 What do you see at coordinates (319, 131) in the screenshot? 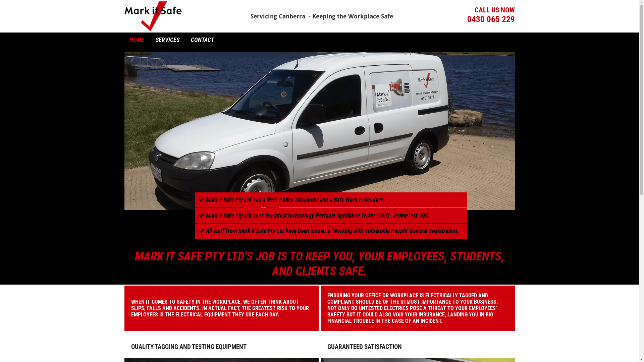
I see `hero1` at bounding box center [319, 131].